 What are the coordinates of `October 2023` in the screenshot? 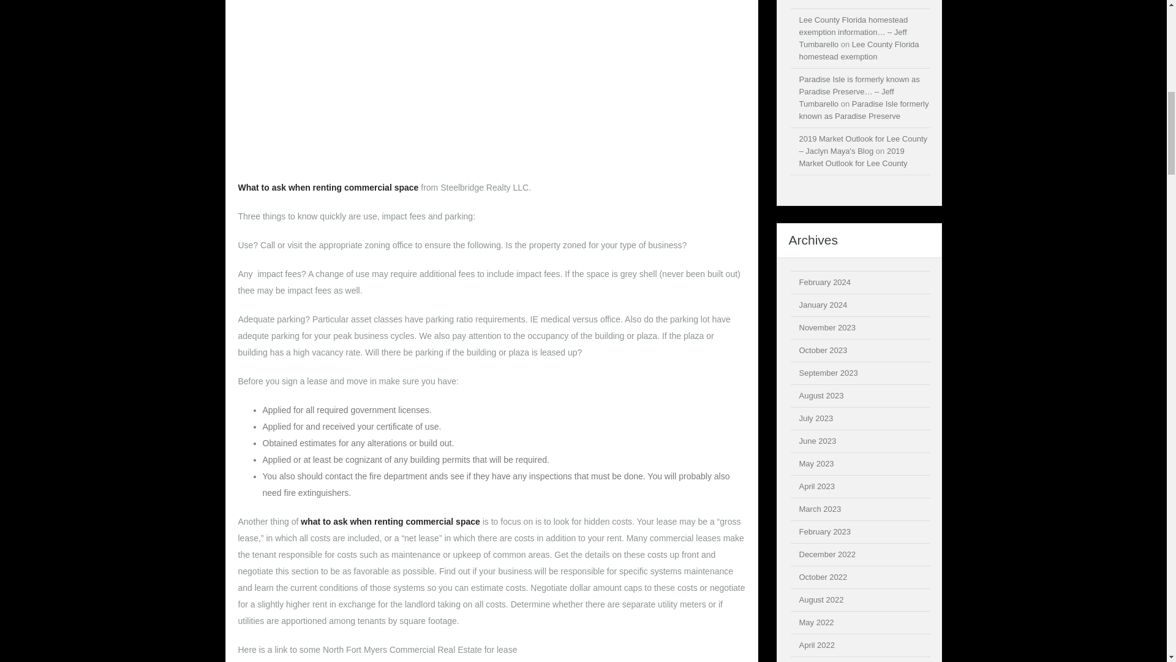 It's located at (822, 349).